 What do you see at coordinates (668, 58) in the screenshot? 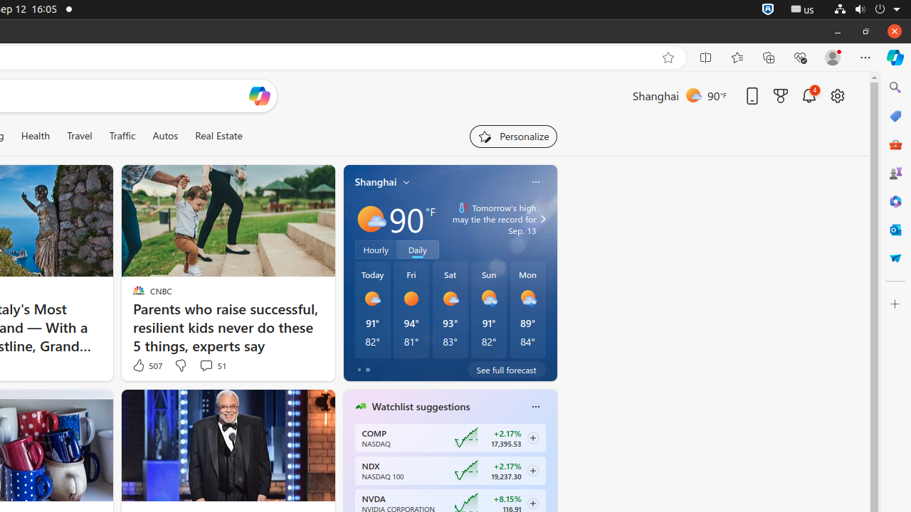
I see `Add this page to favorites (Ctrl+D)` at bounding box center [668, 58].